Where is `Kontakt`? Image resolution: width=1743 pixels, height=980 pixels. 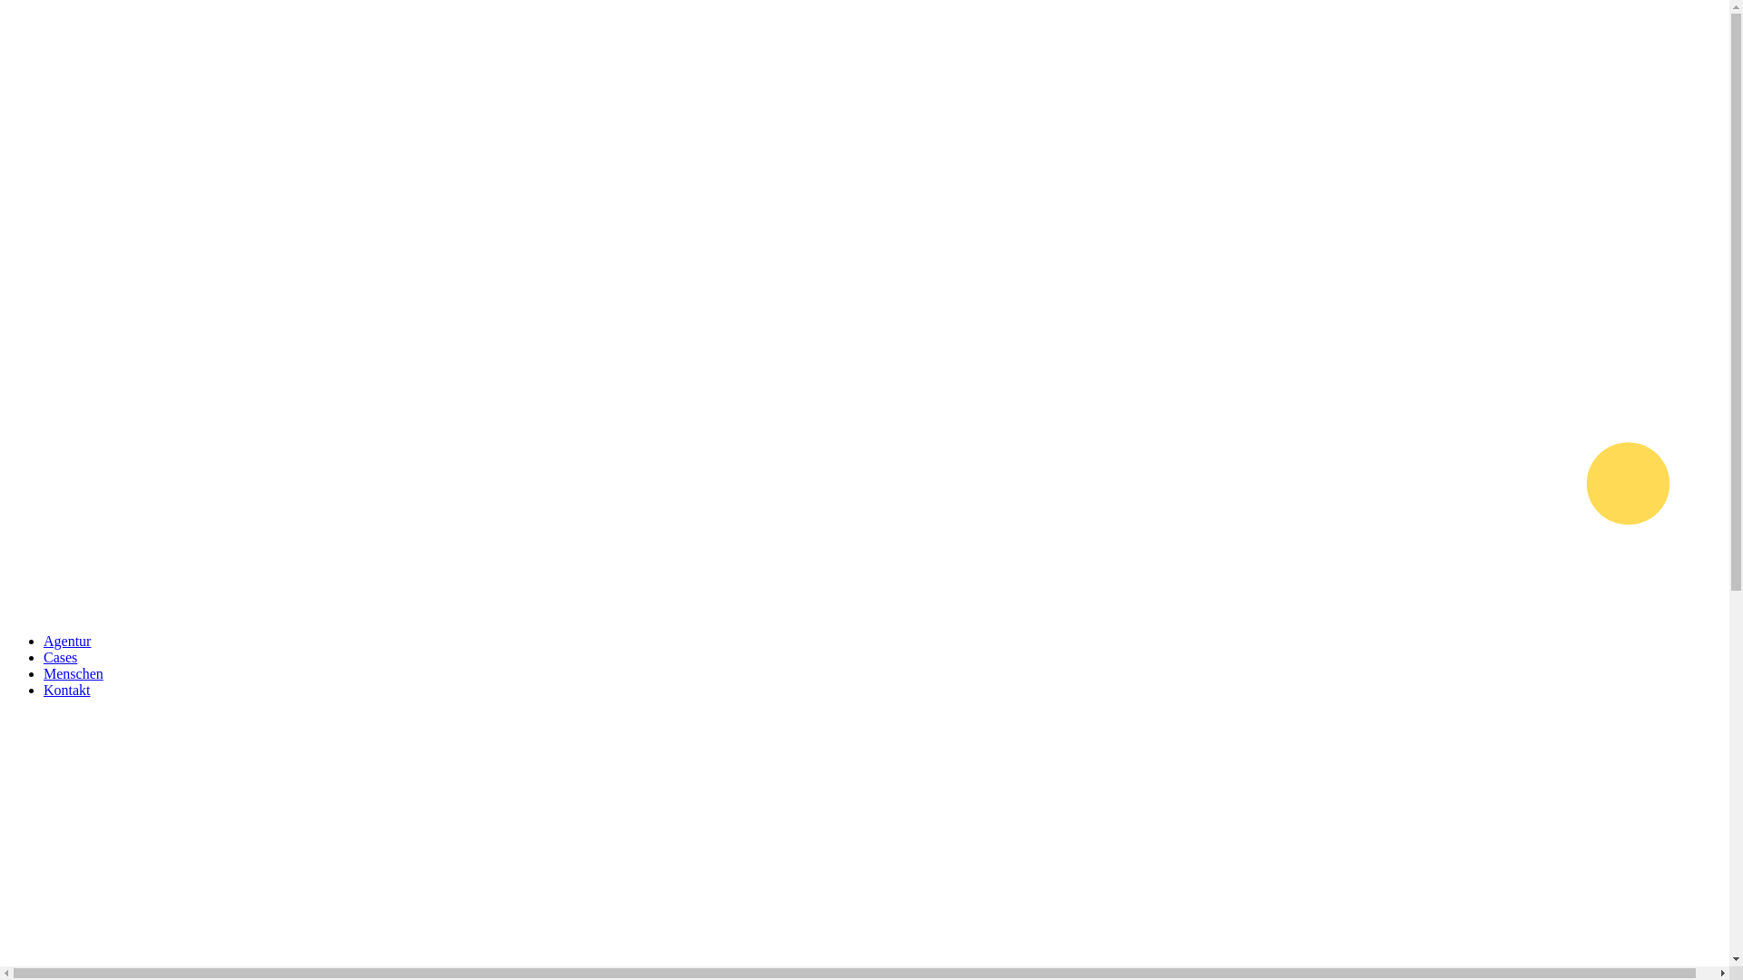
Kontakt is located at coordinates (67, 690).